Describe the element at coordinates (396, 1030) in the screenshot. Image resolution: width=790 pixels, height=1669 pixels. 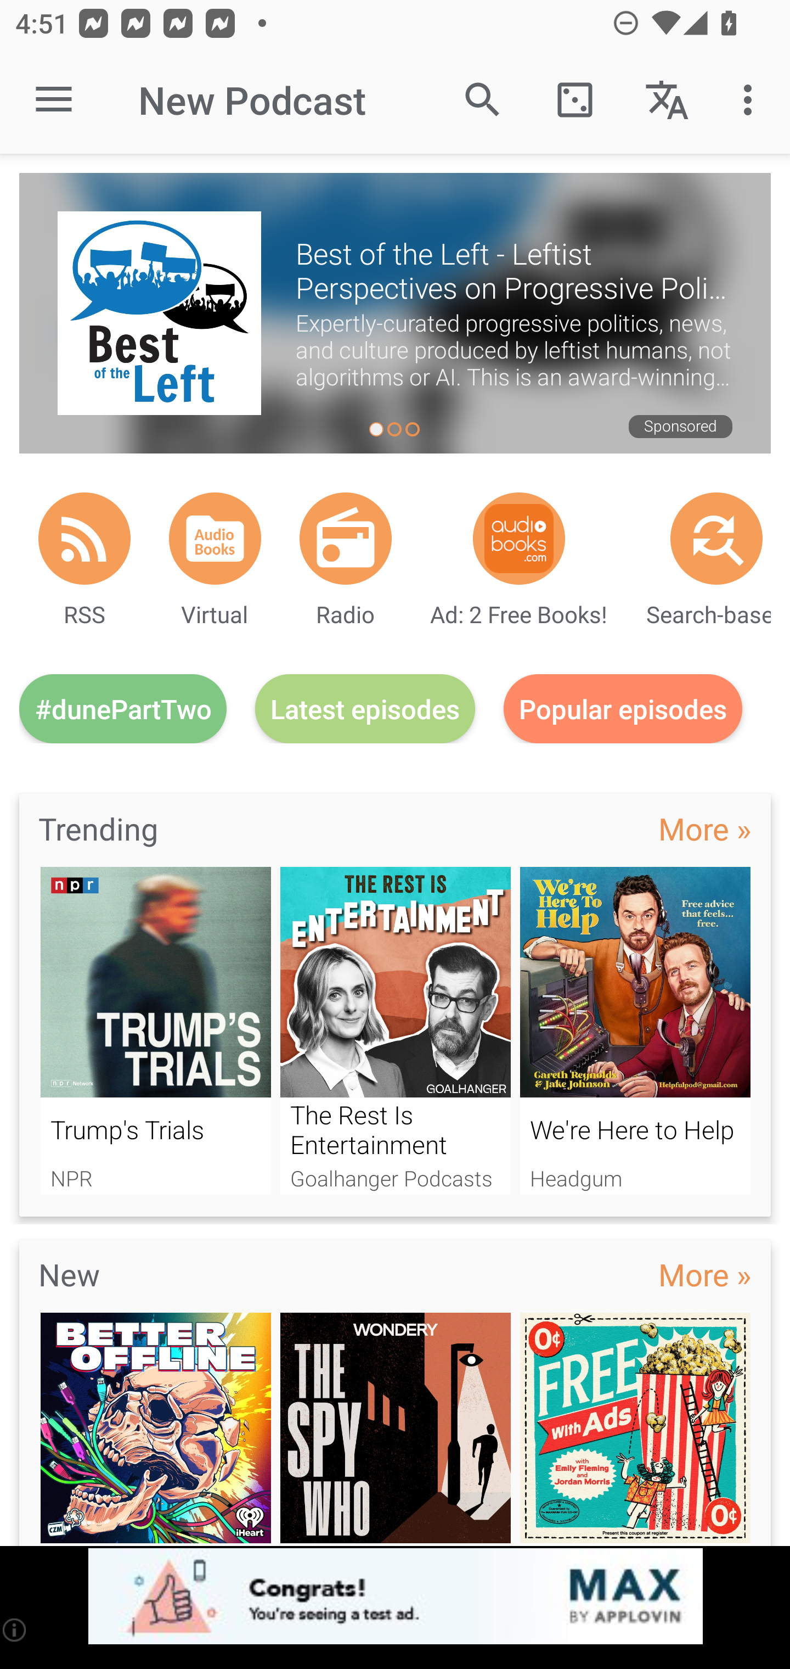
I see `The Rest Is Entertainment Goalhanger Podcasts` at that location.